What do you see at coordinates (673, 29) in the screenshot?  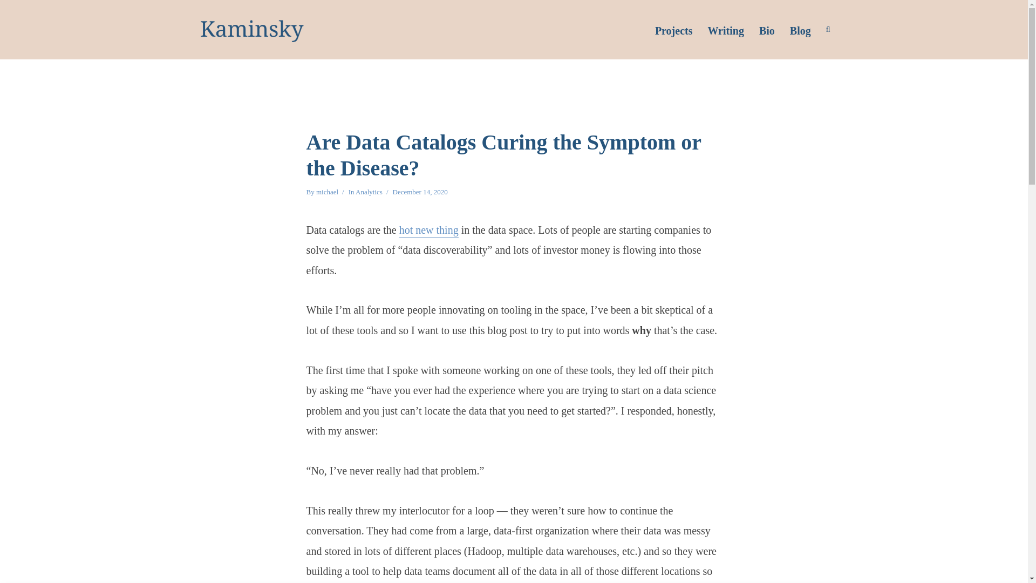 I see `Projects` at bounding box center [673, 29].